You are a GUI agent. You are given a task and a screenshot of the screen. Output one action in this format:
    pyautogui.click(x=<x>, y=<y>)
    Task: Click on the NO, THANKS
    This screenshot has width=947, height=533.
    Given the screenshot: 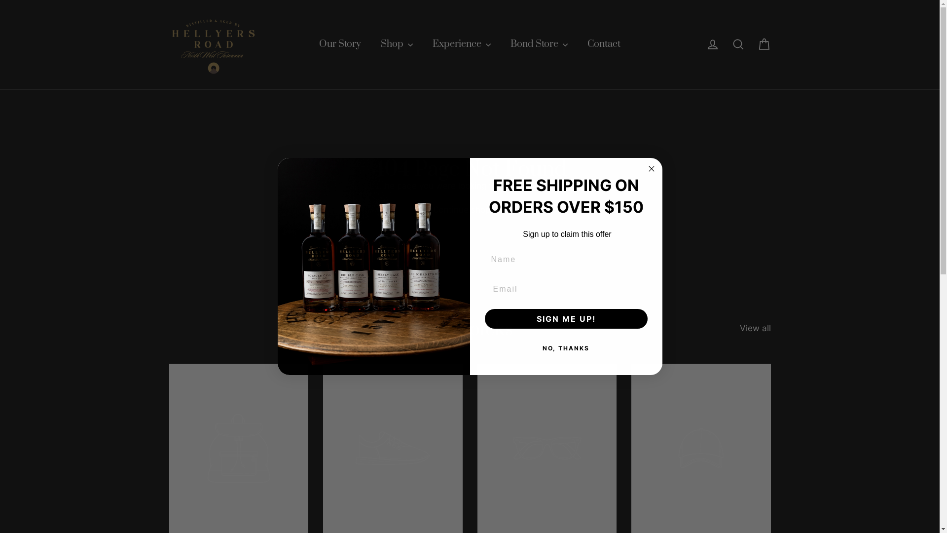 What is the action you would take?
    pyautogui.click(x=566, y=348)
    